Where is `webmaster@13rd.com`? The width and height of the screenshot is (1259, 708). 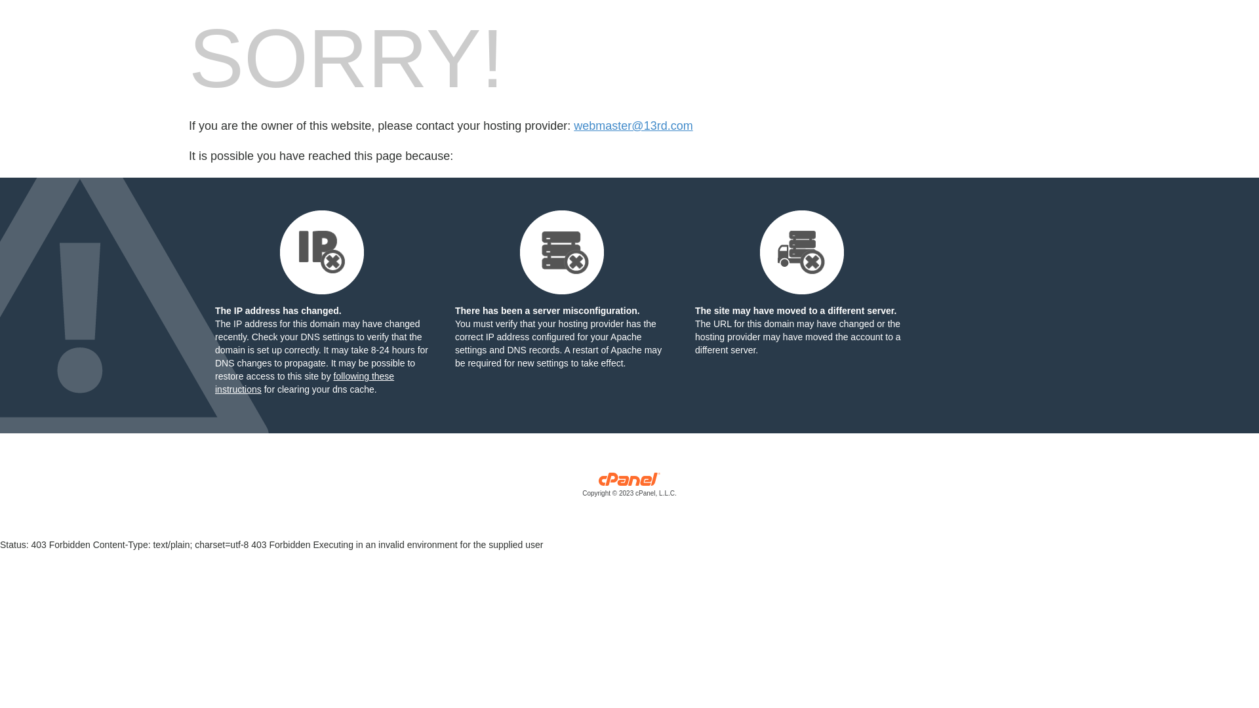
webmaster@13rd.com is located at coordinates (633, 126).